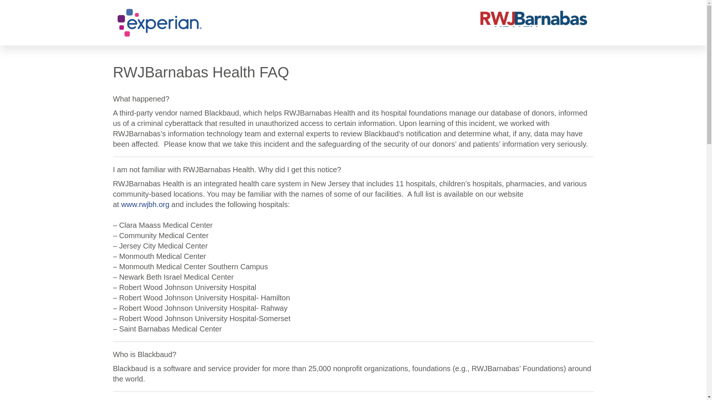  What do you see at coordinates (145, 204) in the screenshot?
I see `www.rwjbh.org` at bounding box center [145, 204].